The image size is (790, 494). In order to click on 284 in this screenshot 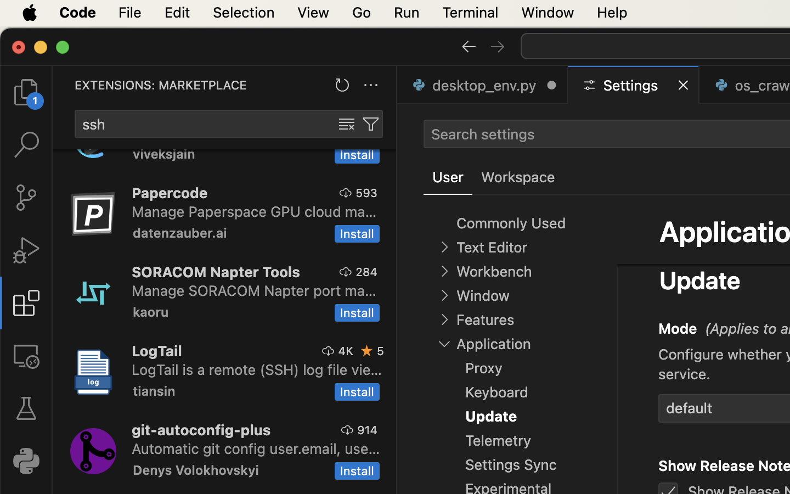, I will do `click(366, 272)`.